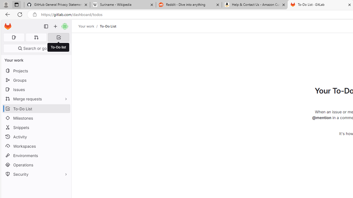 This screenshot has width=353, height=198. I want to click on Your work, so click(86, 26).